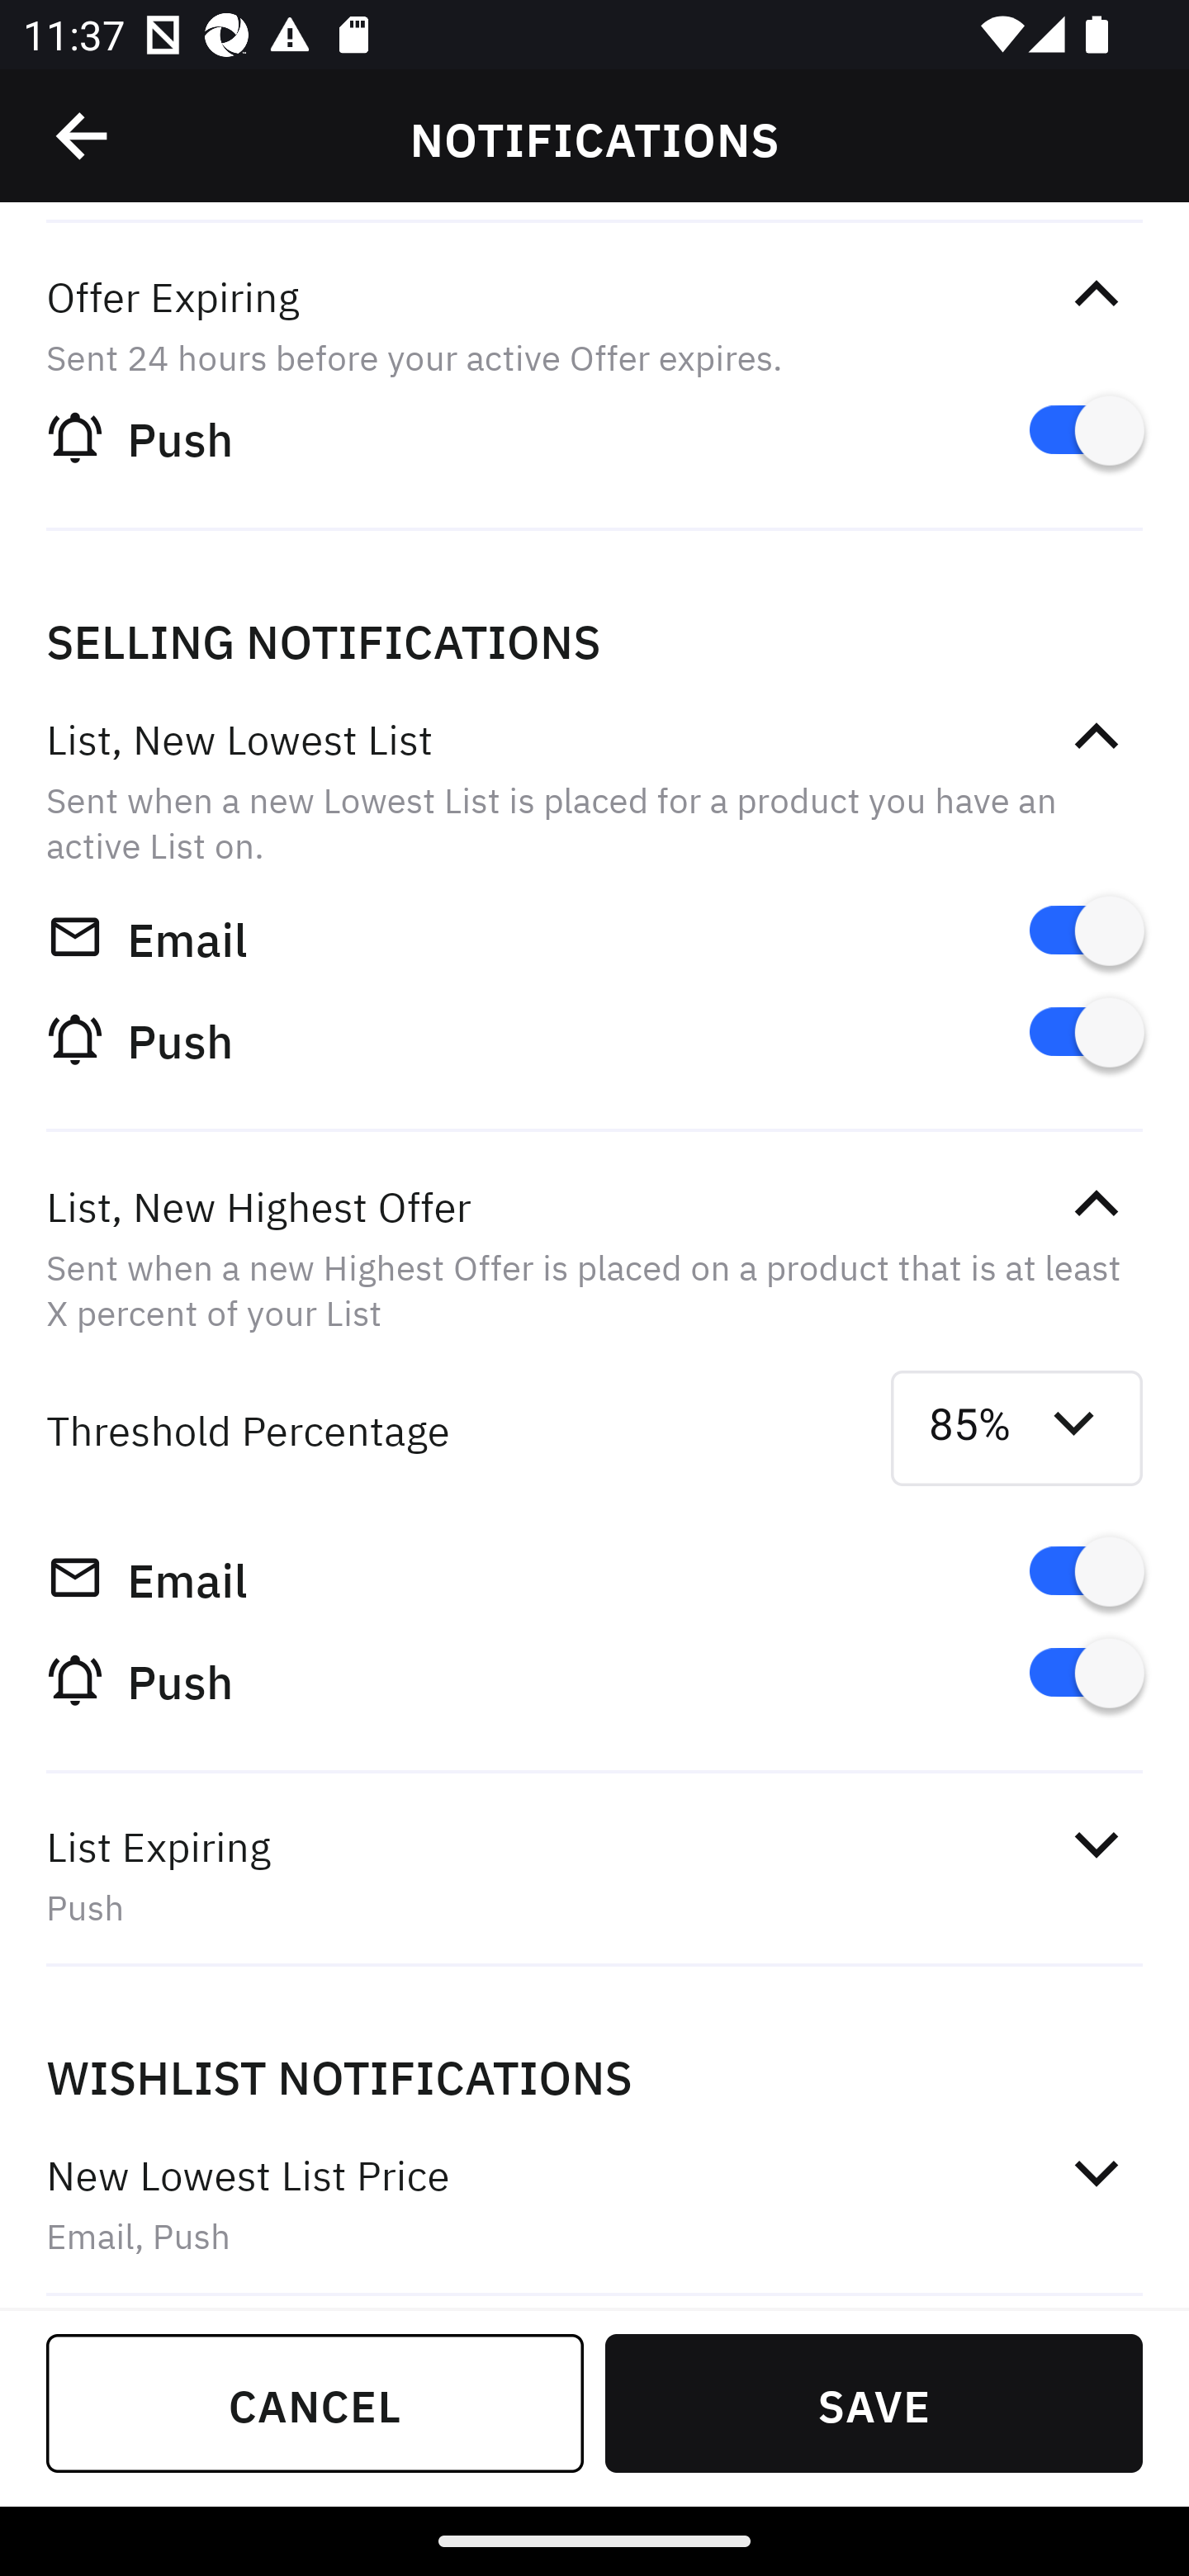  I want to click on CANCEL, so click(315, 2403).